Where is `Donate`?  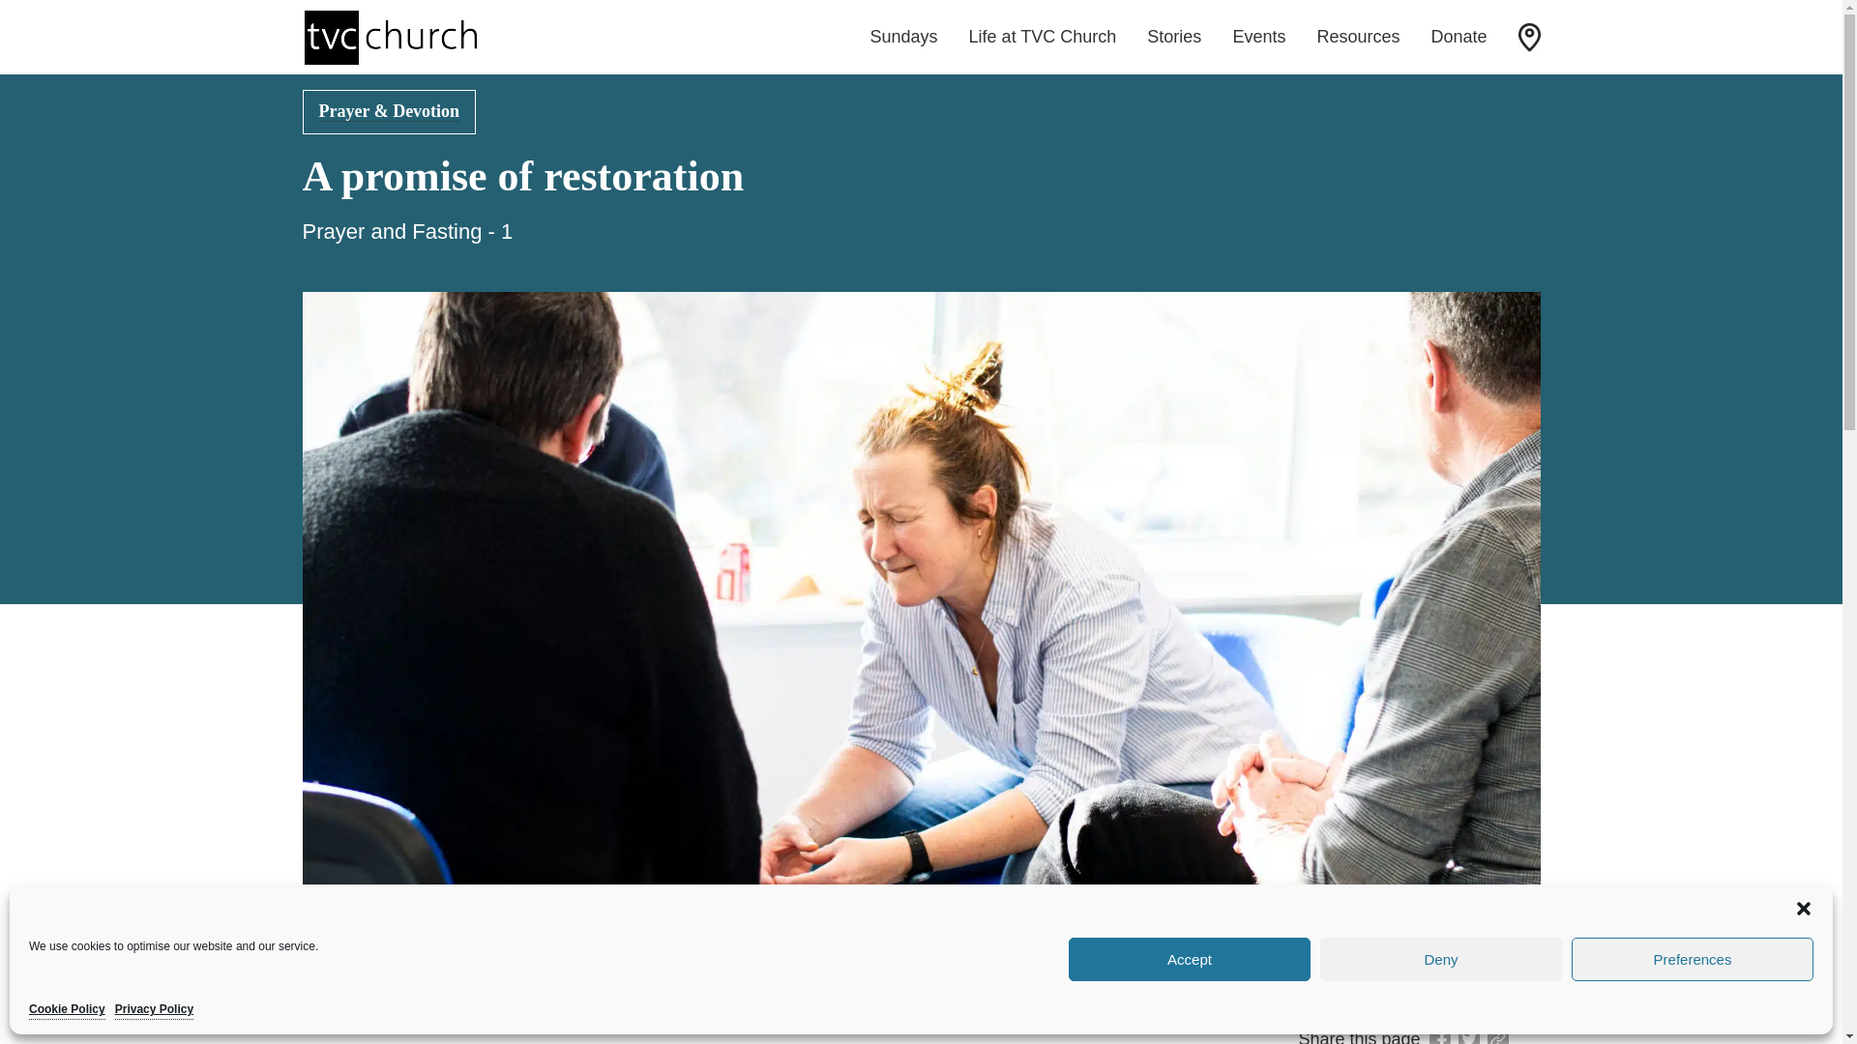 Donate is located at coordinates (1459, 37).